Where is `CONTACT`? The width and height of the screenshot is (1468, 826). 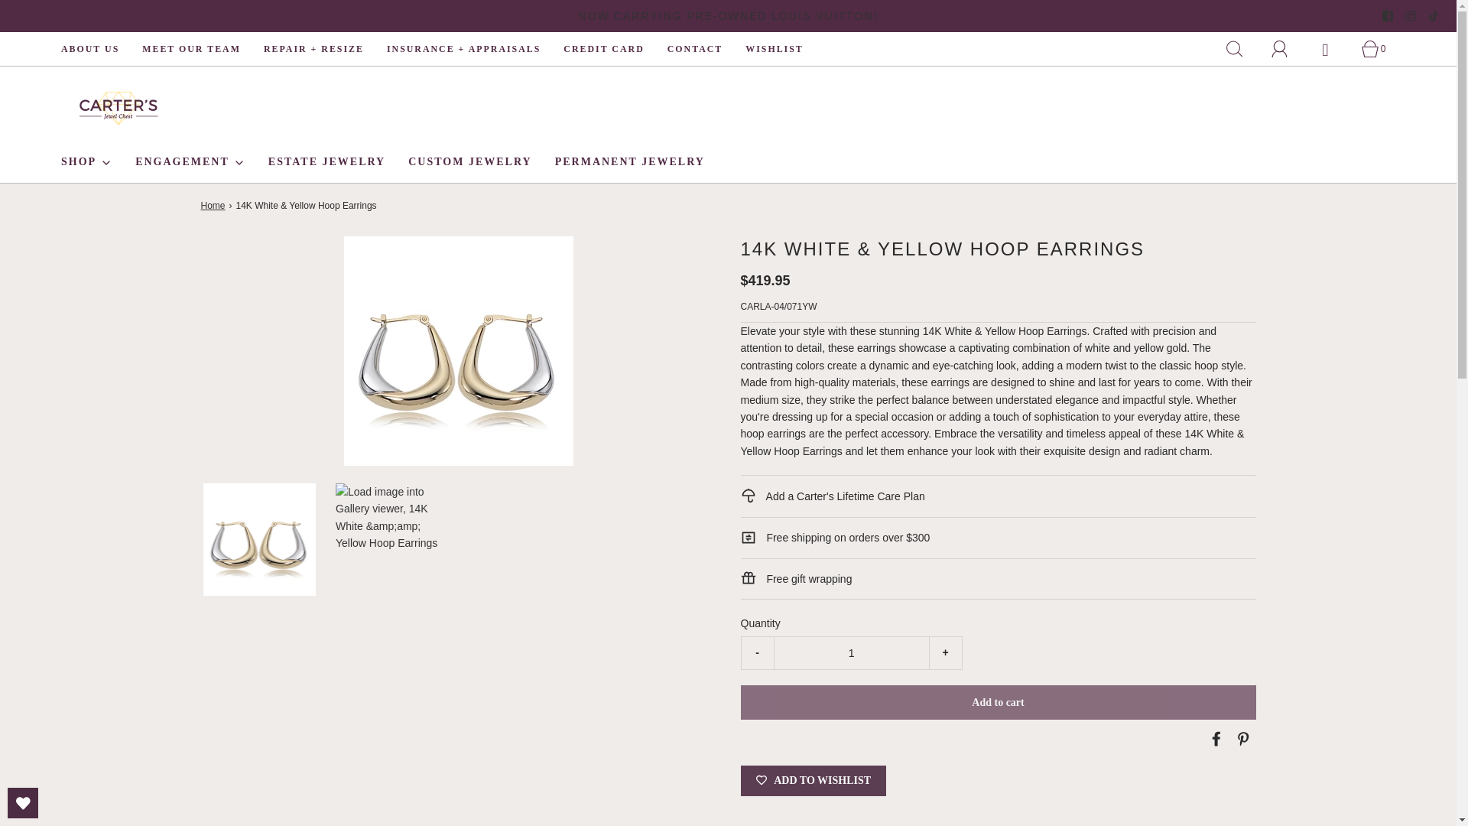 CONTACT is located at coordinates (696, 49).